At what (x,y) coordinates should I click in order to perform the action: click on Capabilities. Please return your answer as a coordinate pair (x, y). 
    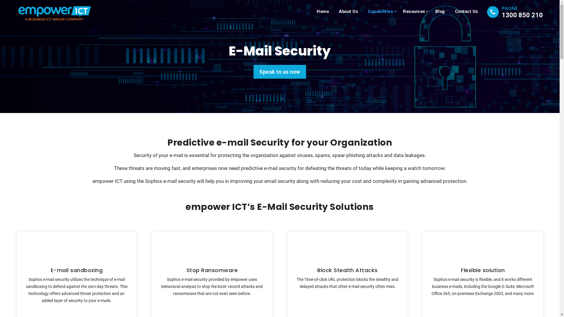
    Looking at the image, I should click on (381, 12).